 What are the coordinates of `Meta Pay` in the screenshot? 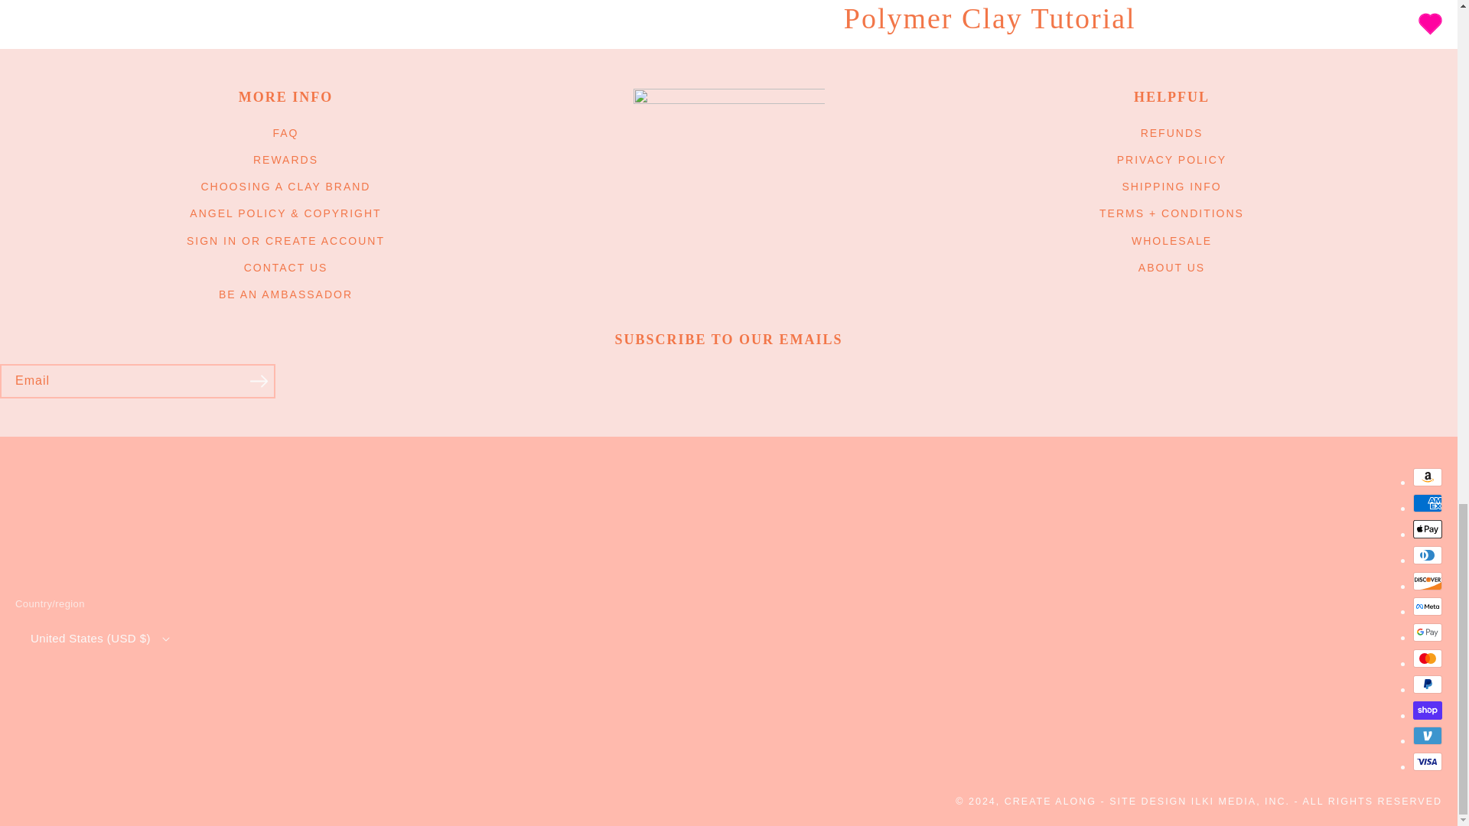 It's located at (1428, 606).